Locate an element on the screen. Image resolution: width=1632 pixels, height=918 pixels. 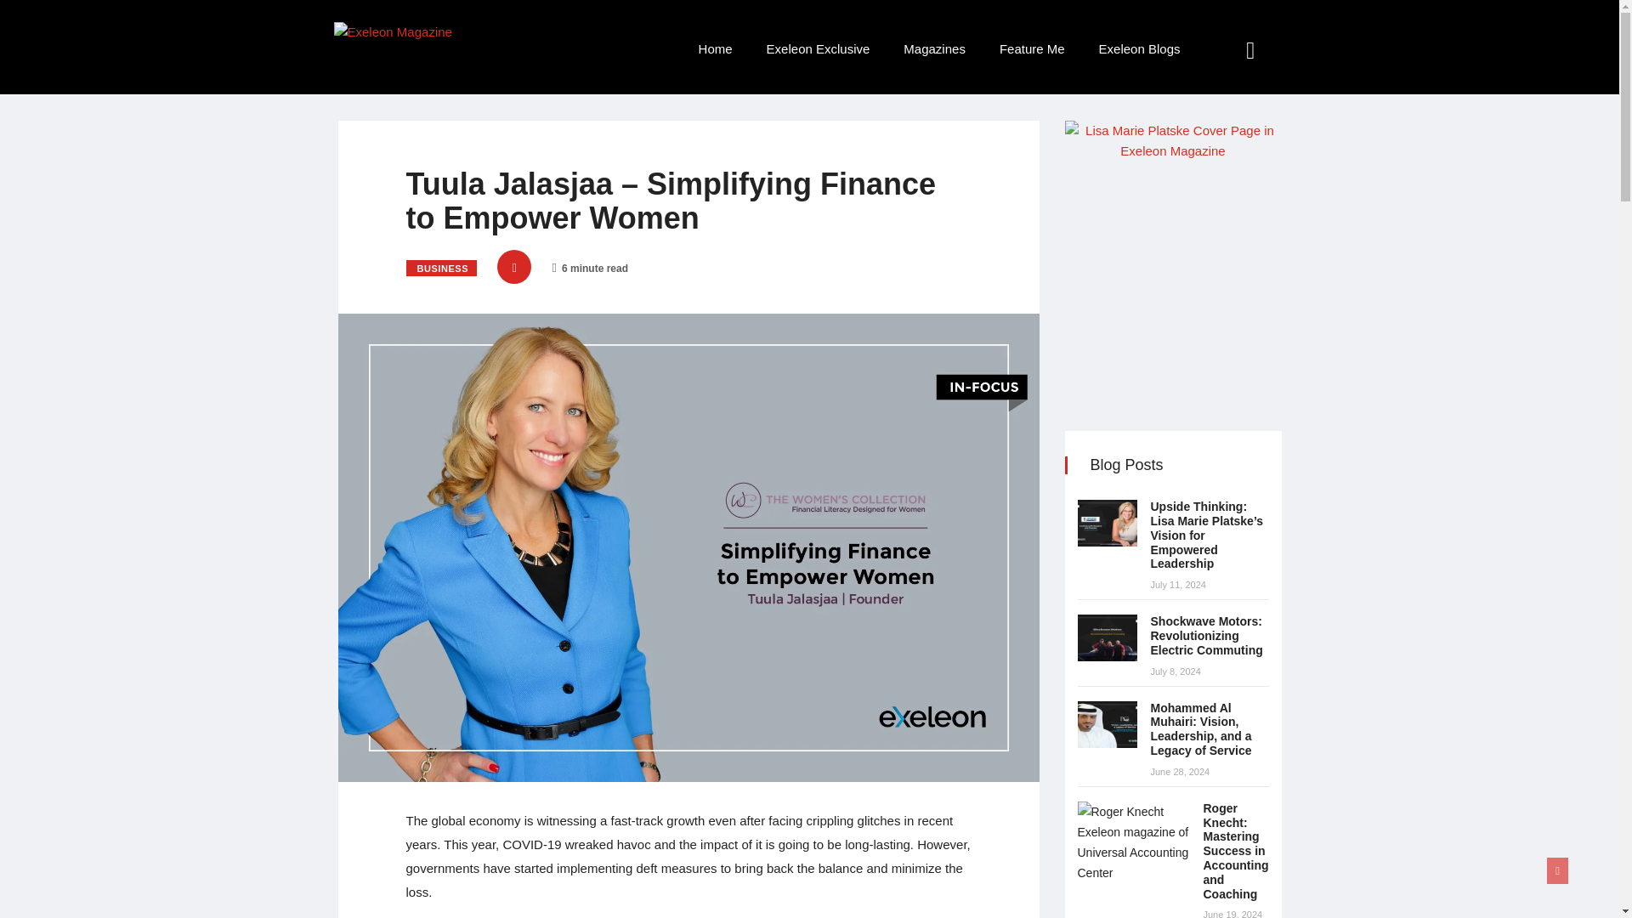
Magazines is located at coordinates (933, 49).